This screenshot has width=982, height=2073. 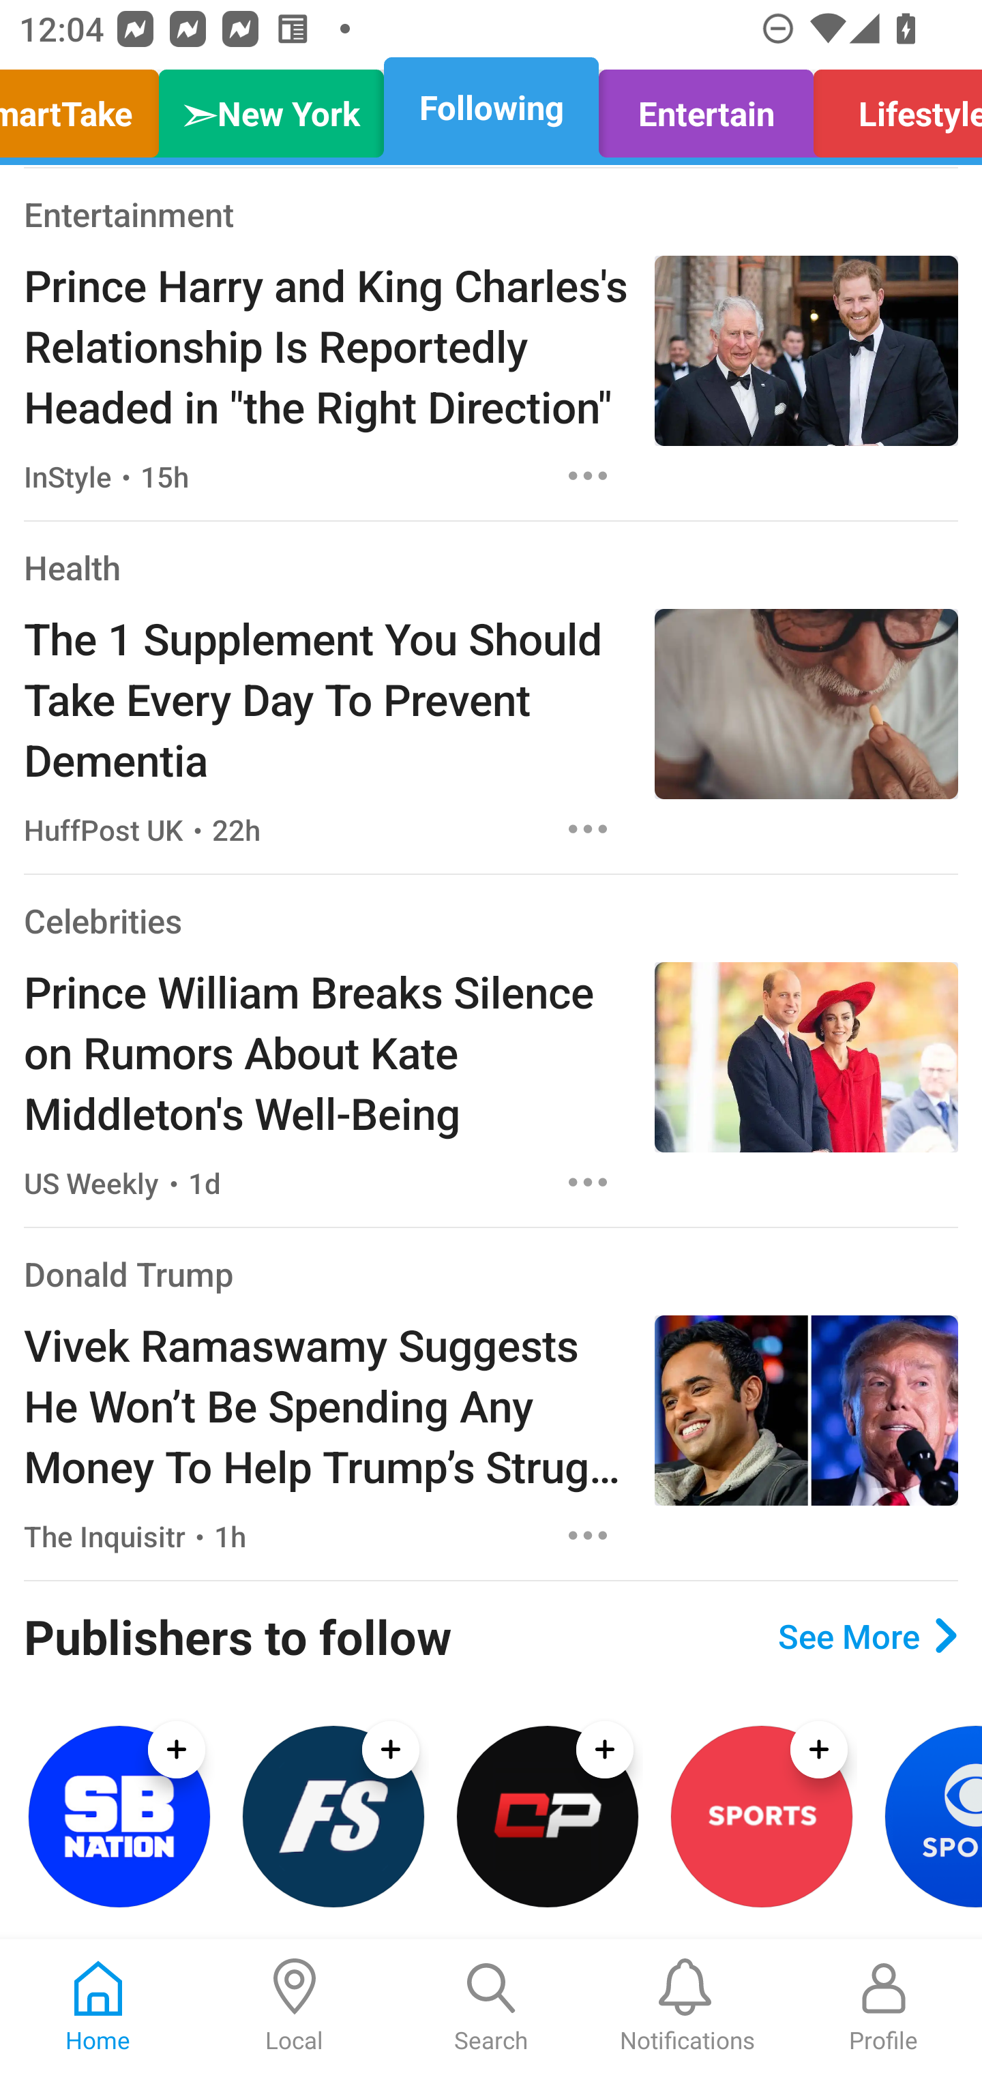 I want to click on Celebrities, so click(x=102, y=921).